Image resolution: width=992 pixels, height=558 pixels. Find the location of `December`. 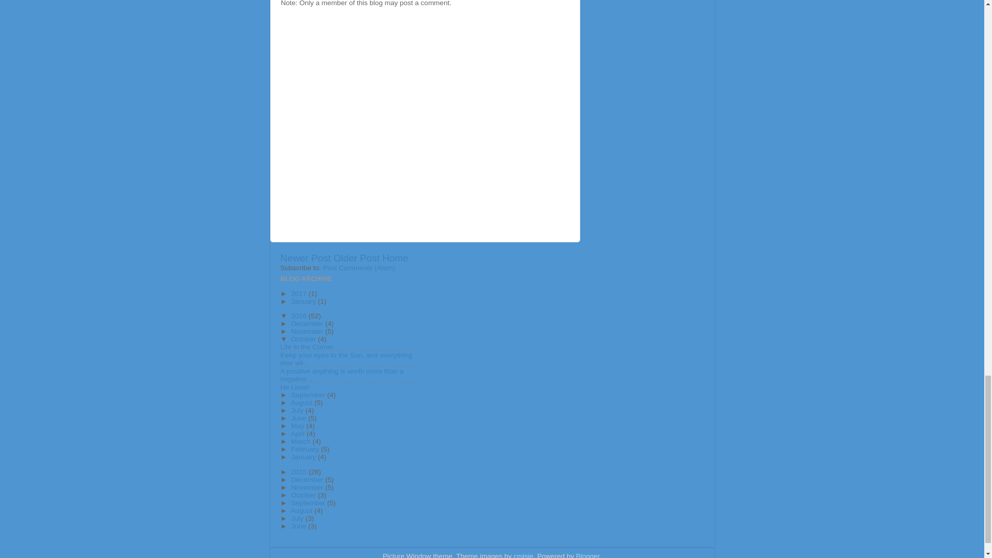

December is located at coordinates (308, 323).